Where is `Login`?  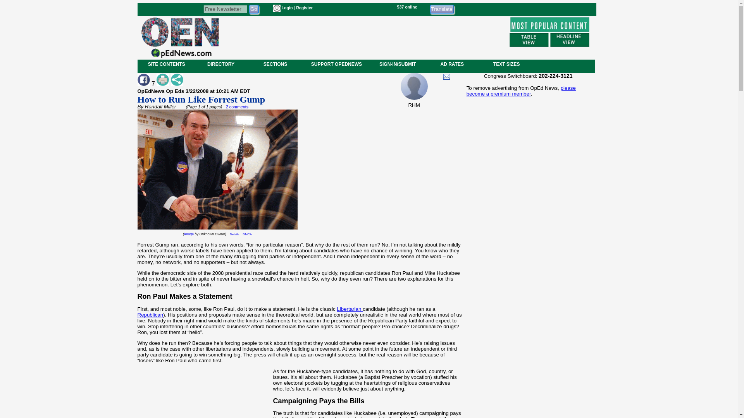
Login is located at coordinates (287, 8).